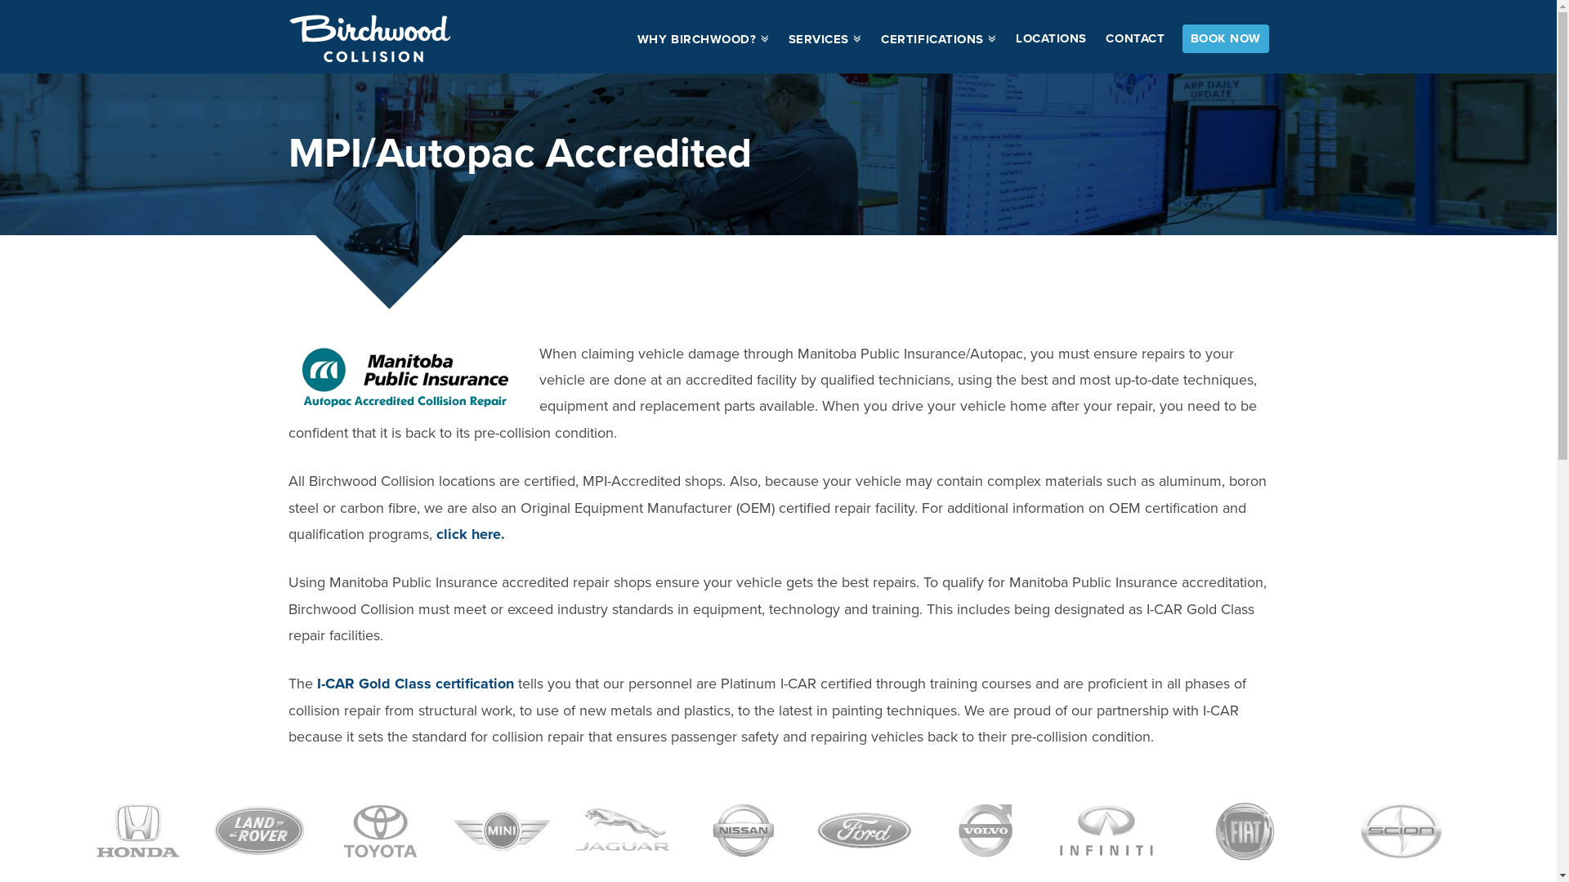  What do you see at coordinates (623, 831) in the screenshot?
I see `Jaguar` at bounding box center [623, 831].